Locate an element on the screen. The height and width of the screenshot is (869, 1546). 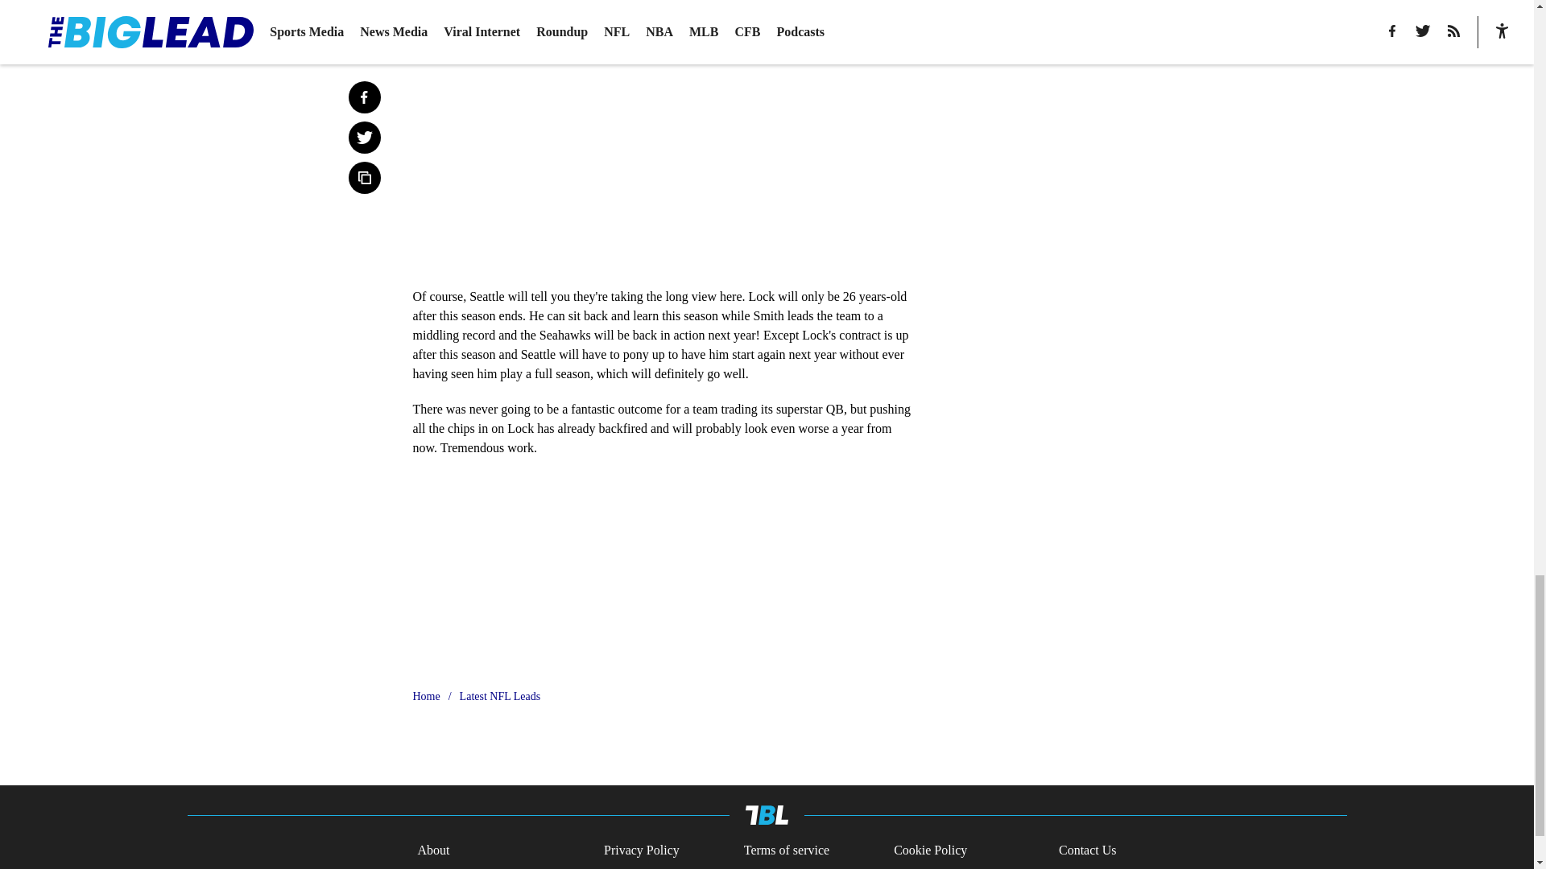
Cookie Policy is located at coordinates (930, 850).